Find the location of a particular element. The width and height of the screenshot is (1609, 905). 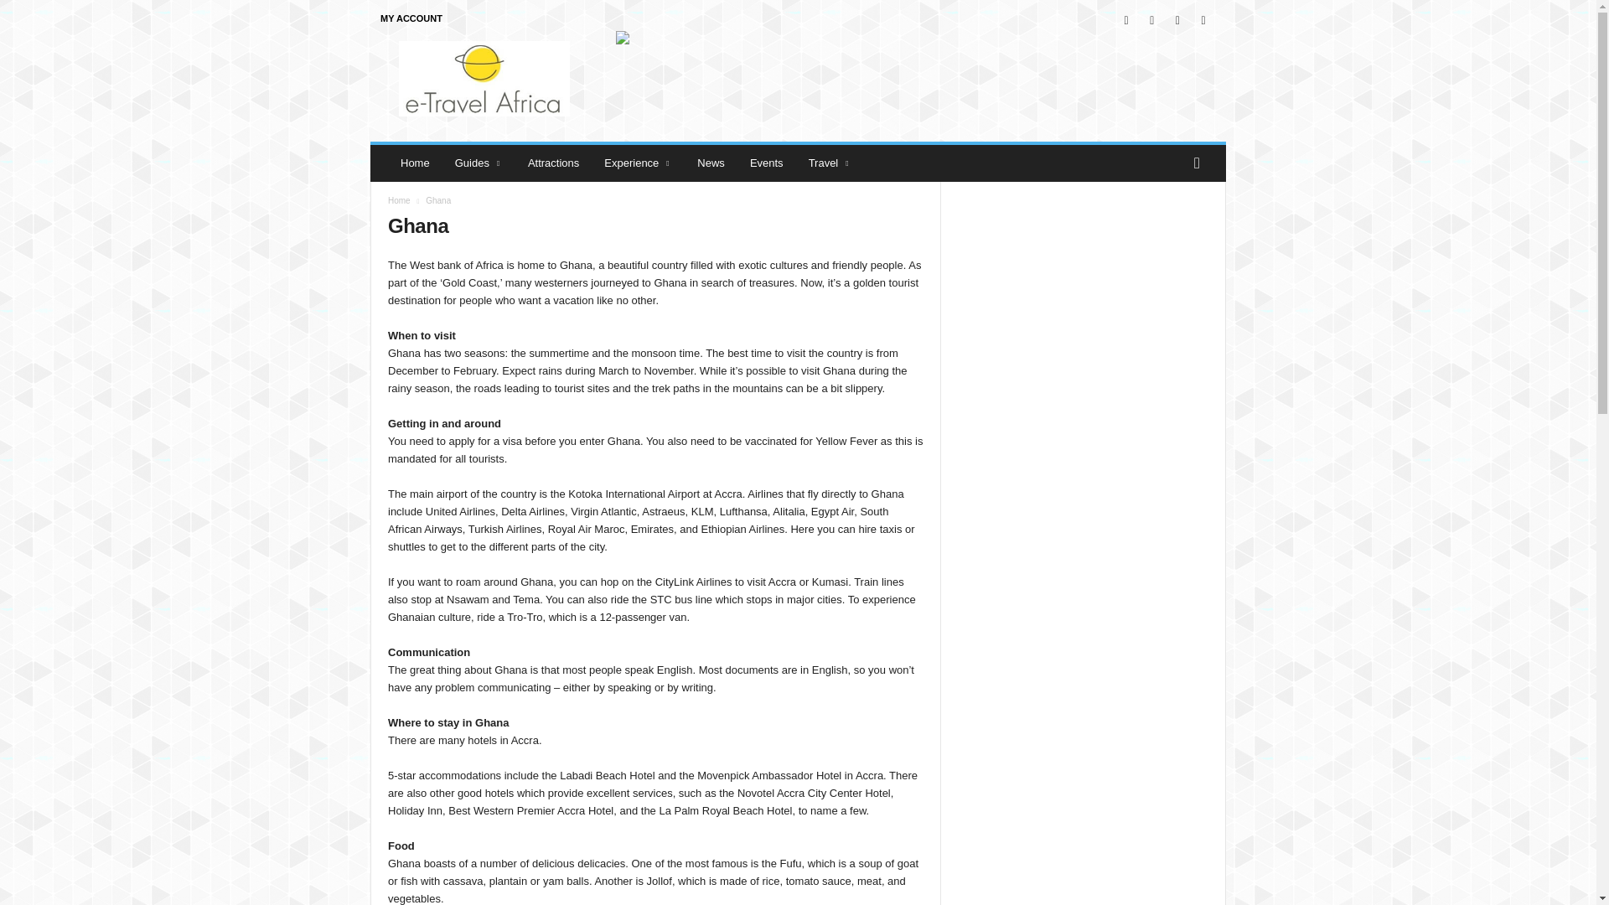

Guides is located at coordinates (479, 163).